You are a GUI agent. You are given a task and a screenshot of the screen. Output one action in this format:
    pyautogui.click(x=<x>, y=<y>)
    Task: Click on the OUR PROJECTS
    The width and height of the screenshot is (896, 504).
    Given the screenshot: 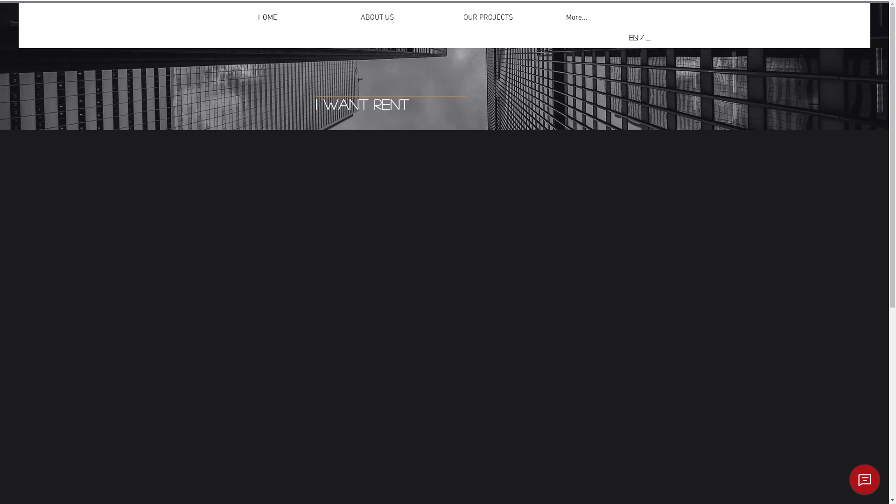 What is the action you would take?
    pyautogui.click(x=341, y=30)
    